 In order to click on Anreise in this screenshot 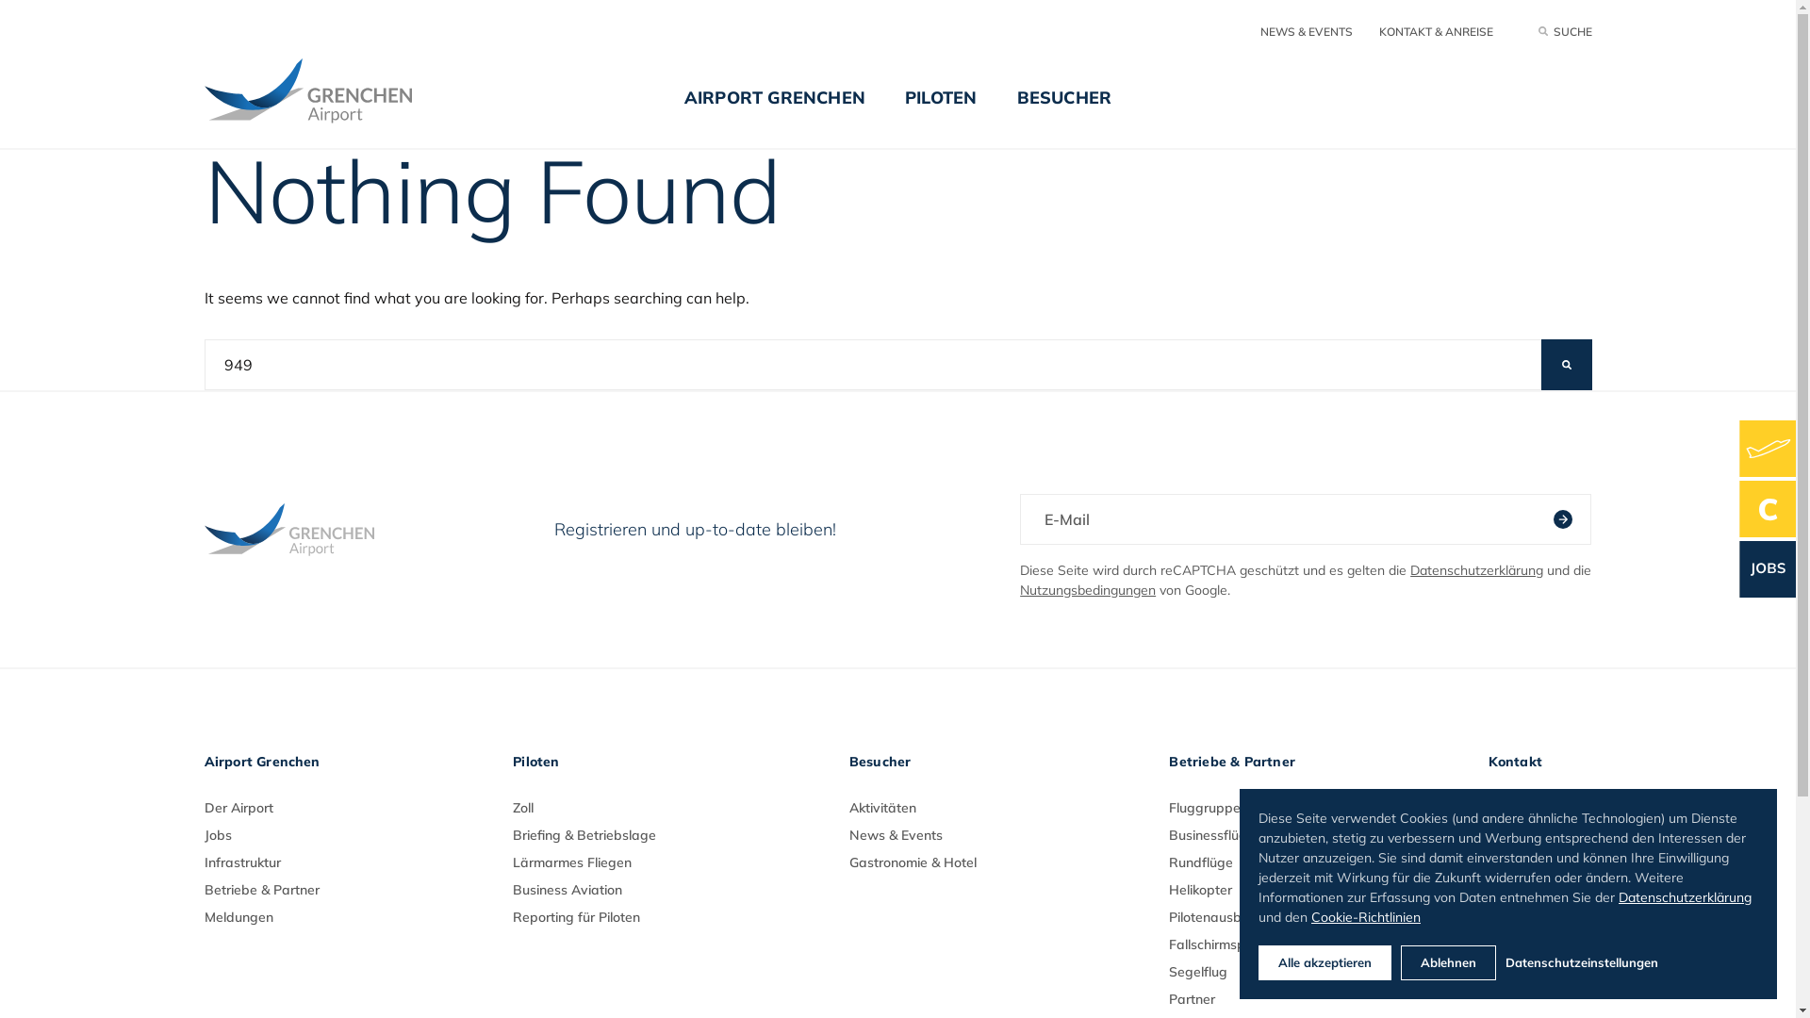, I will do `click(1510, 808)`.